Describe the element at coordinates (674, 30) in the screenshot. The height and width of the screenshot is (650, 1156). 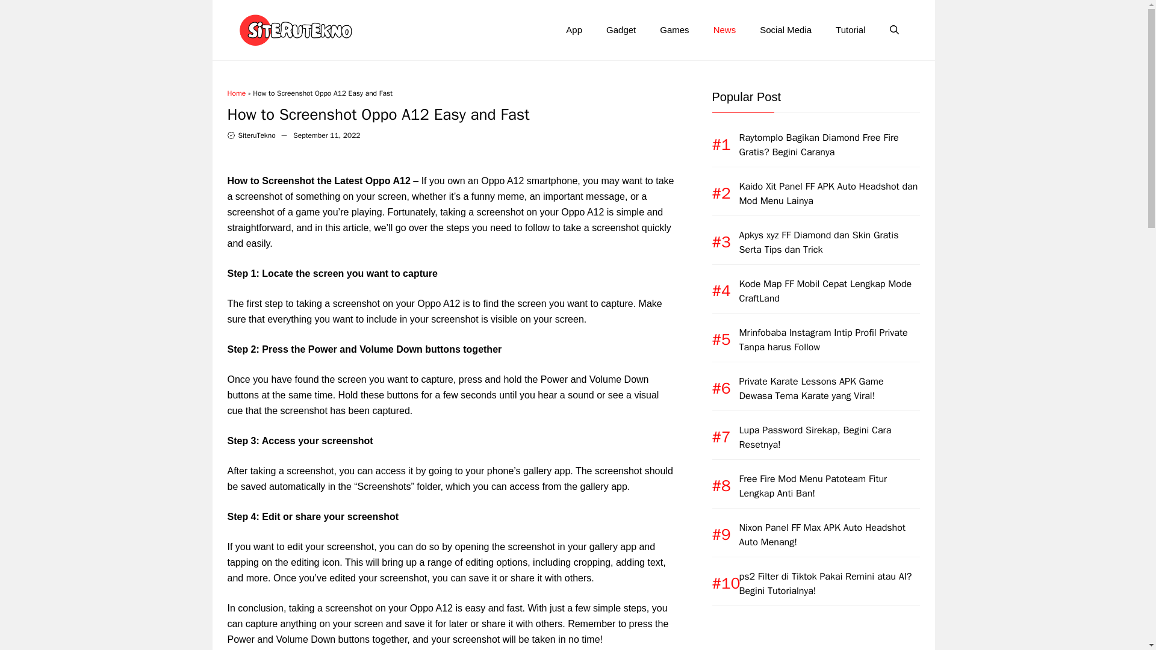
I see `Games` at that location.